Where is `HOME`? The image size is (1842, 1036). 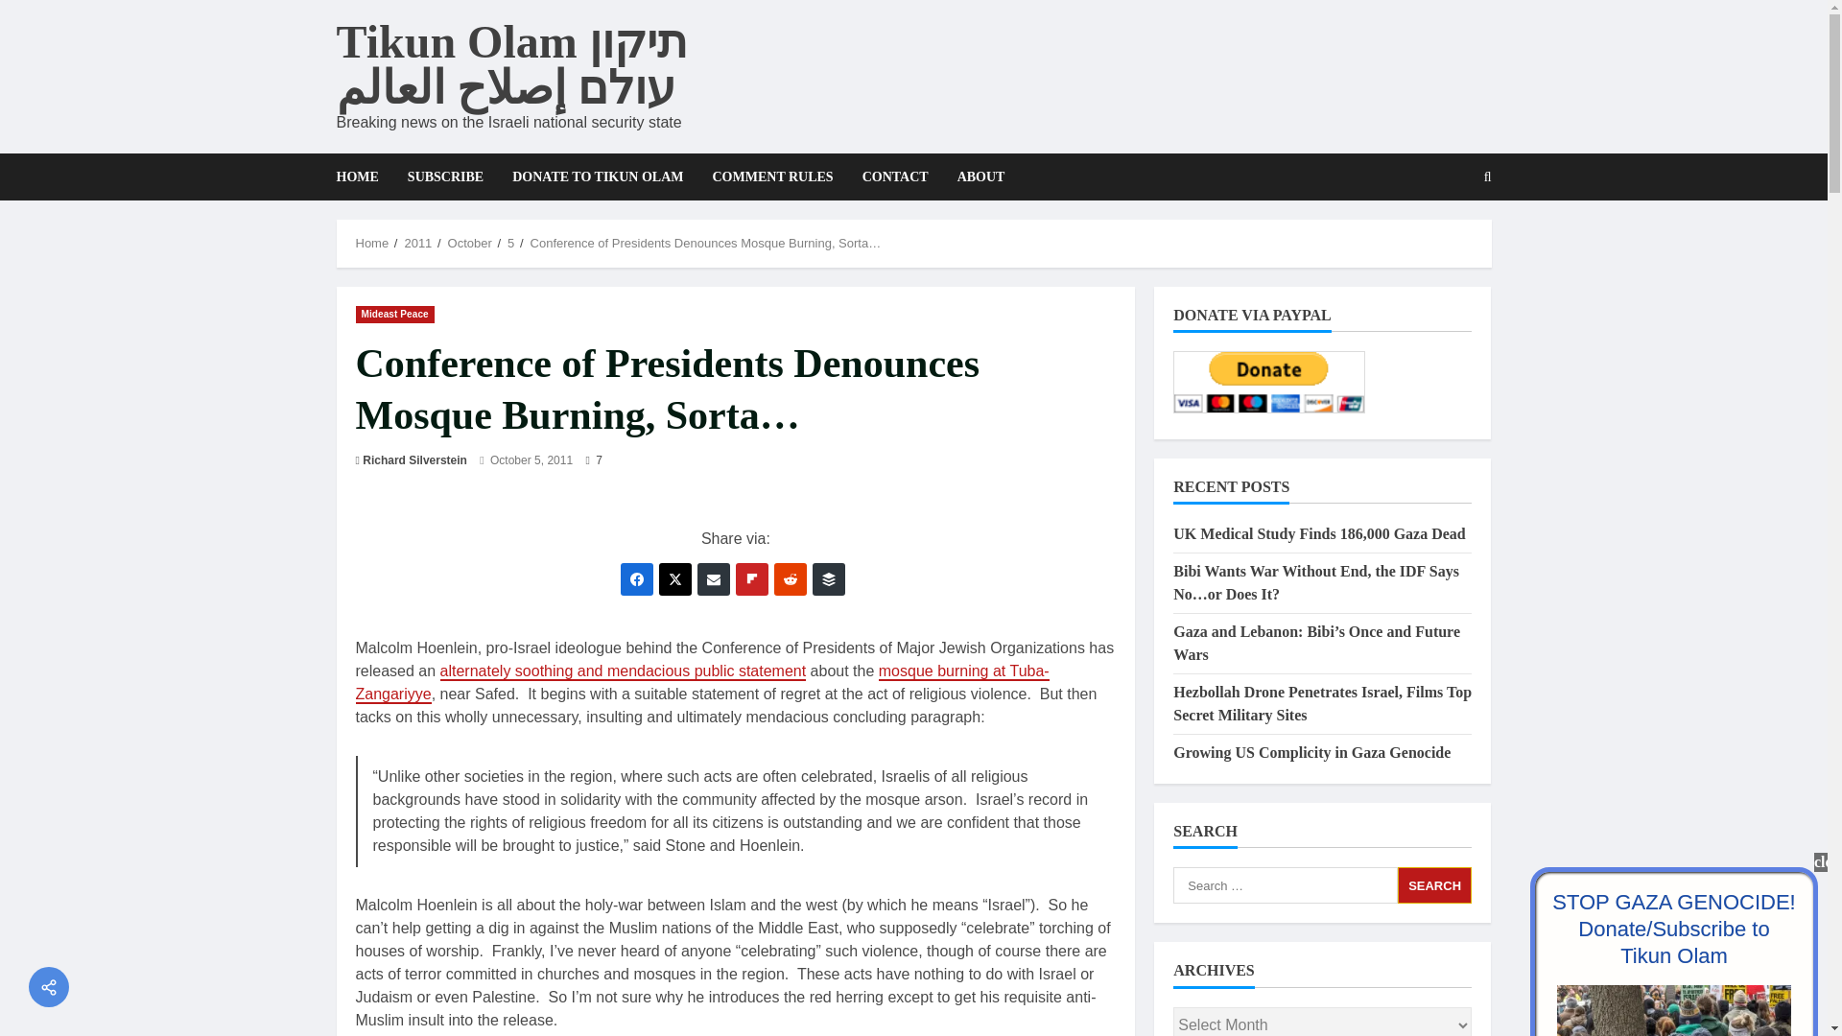
HOME is located at coordinates (363, 177).